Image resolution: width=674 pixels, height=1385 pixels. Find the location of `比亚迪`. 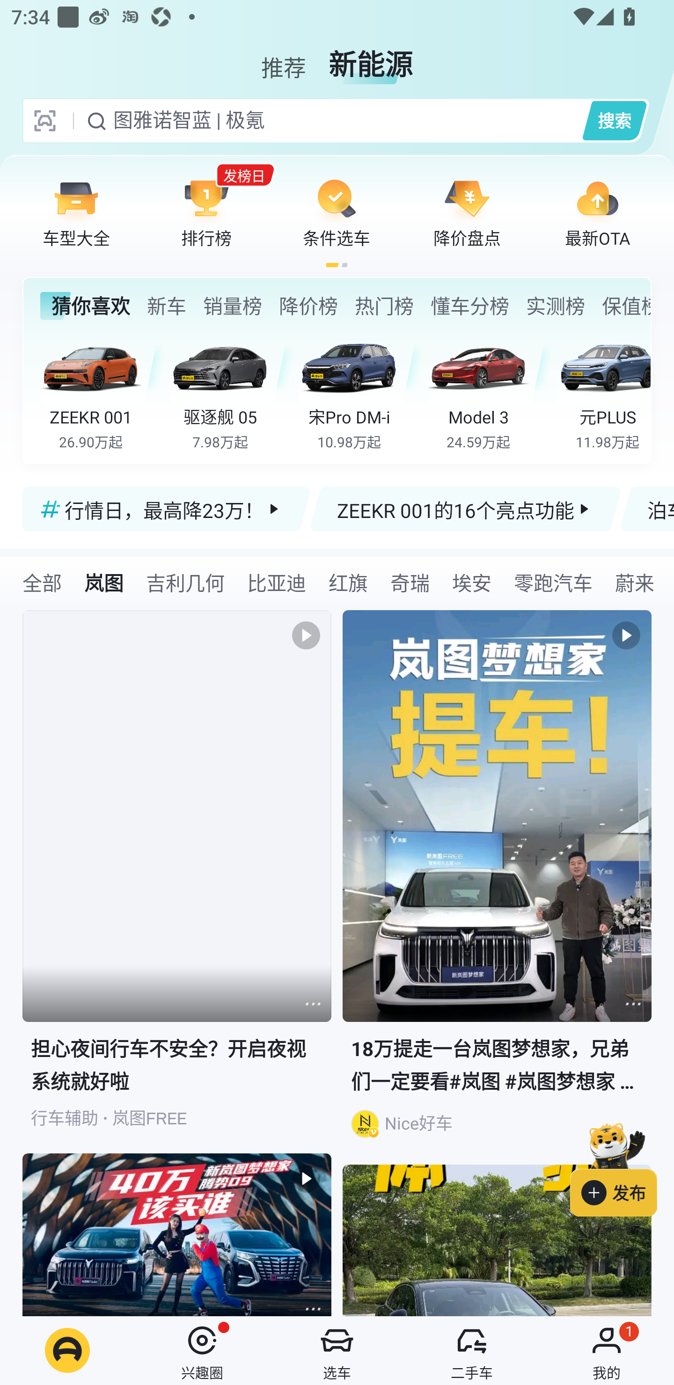

比亚迪 is located at coordinates (276, 582).